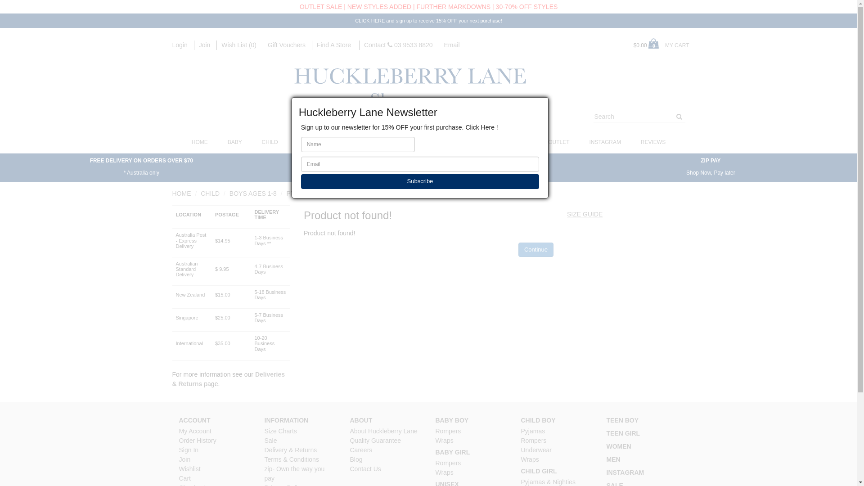  I want to click on My Account, so click(195, 431).